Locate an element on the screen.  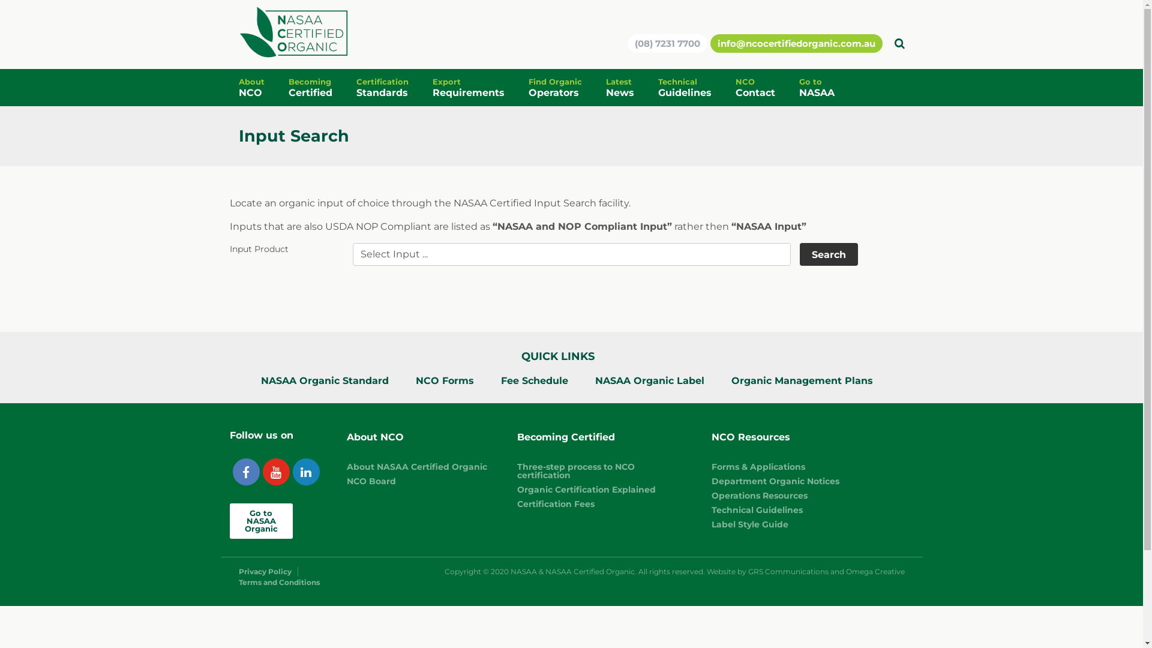
About
NCO is located at coordinates (264, 88).